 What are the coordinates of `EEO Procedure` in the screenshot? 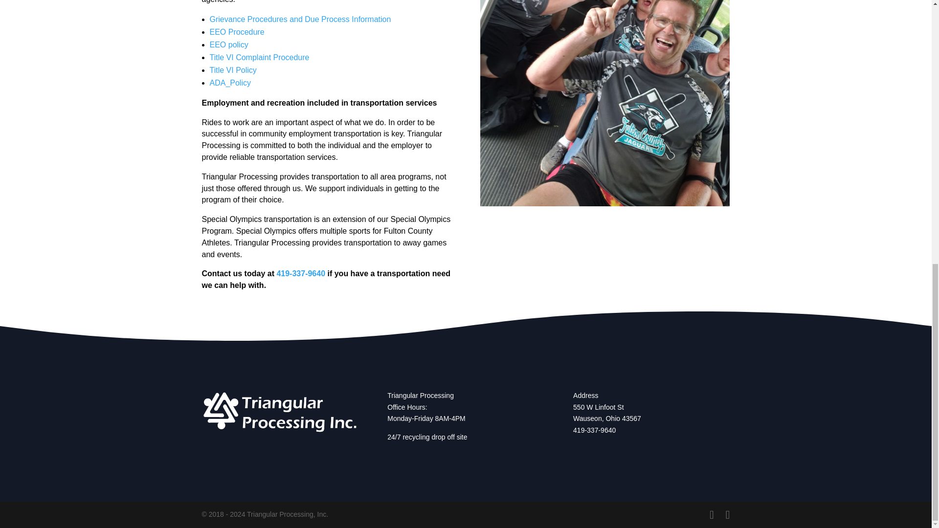 It's located at (237, 32).